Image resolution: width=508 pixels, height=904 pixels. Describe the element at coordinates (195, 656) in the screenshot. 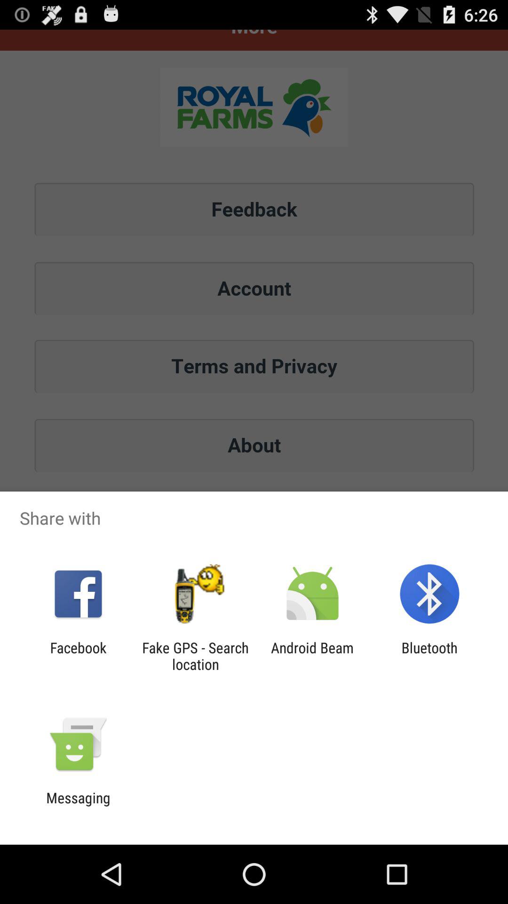

I see `press icon to the right of facebook` at that location.